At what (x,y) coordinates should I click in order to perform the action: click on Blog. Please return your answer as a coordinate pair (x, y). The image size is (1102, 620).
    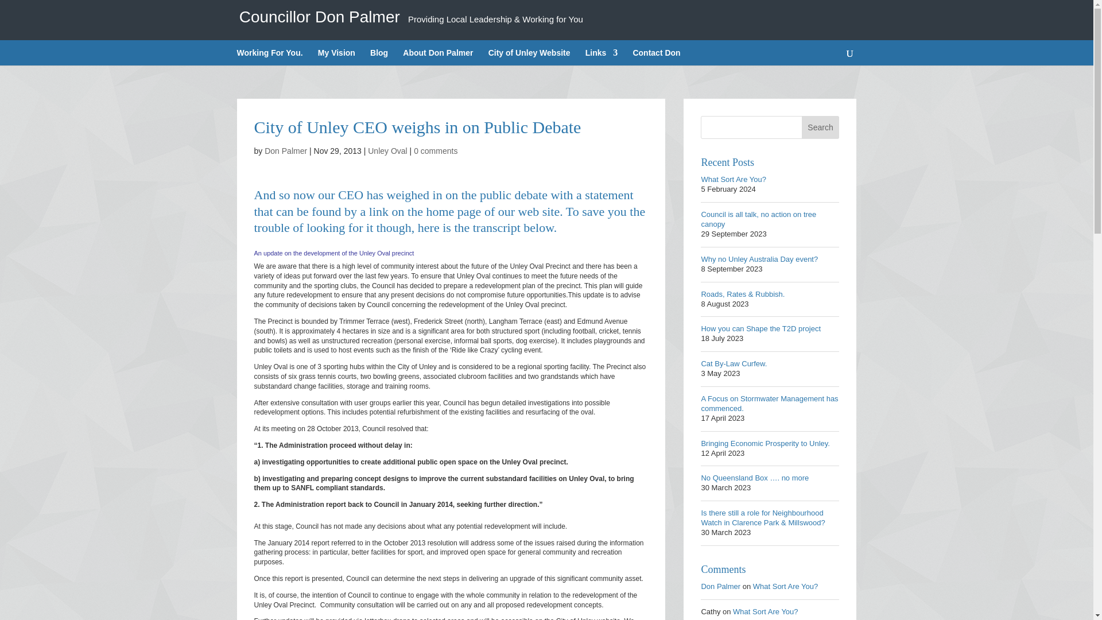
    Looking at the image, I should click on (379, 57).